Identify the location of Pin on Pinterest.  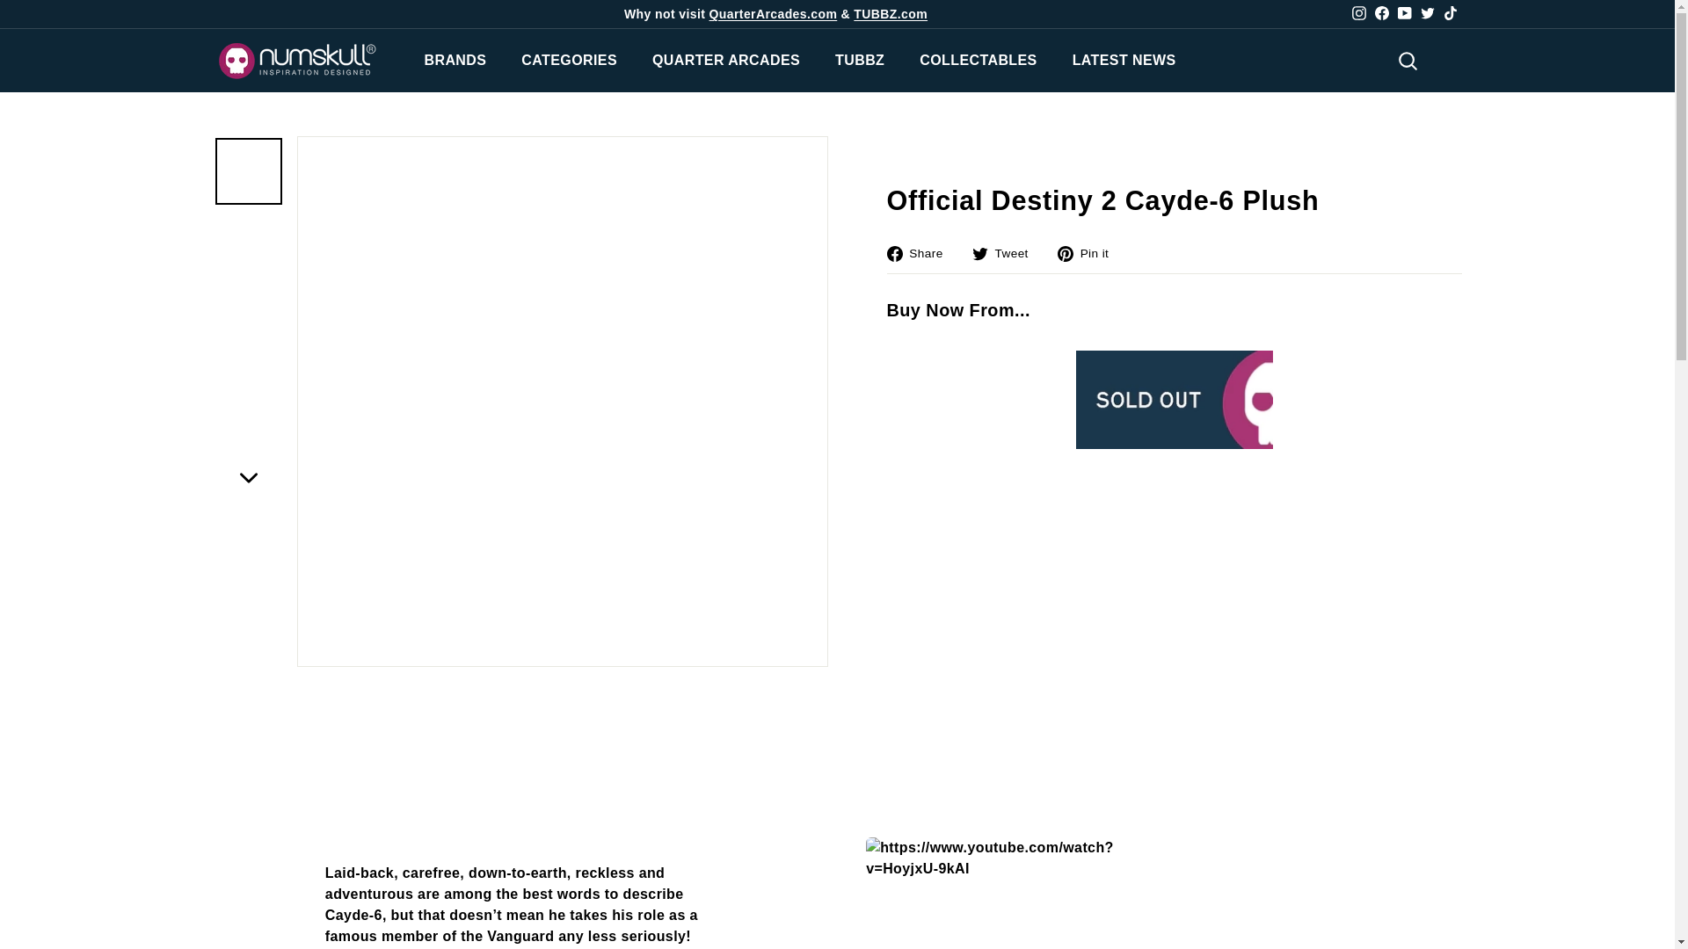
(1090, 253).